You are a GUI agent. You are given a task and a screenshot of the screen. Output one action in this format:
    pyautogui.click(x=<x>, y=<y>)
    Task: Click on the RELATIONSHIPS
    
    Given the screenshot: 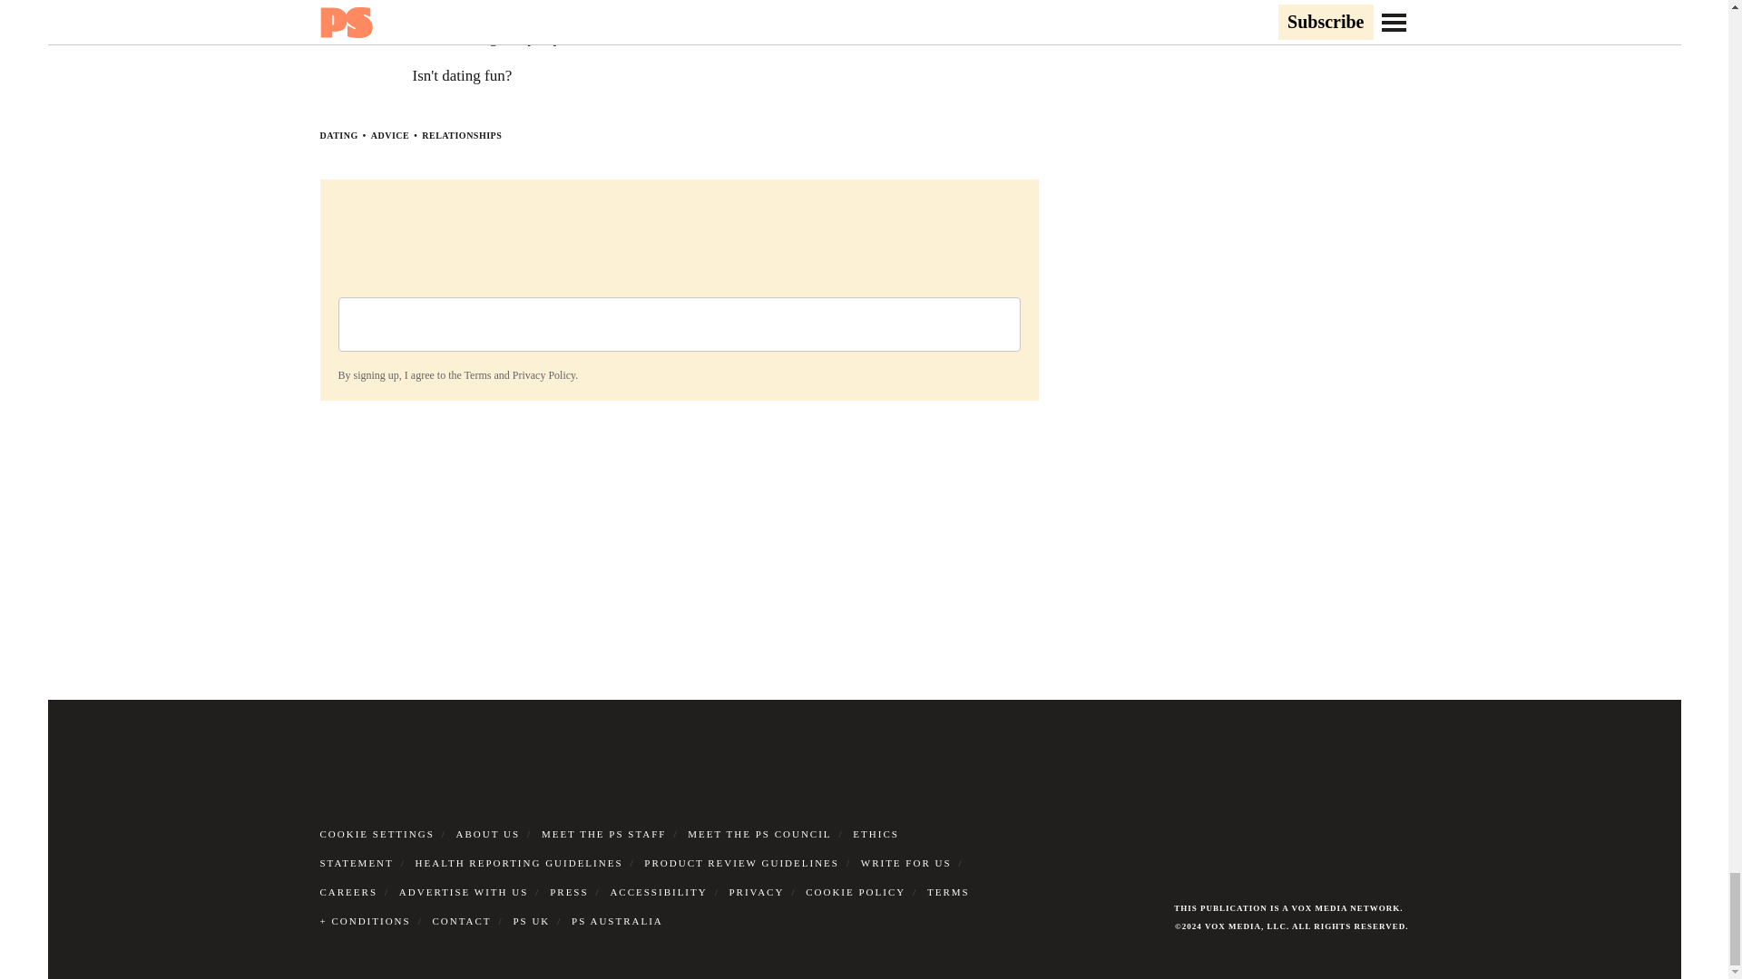 What is the action you would take?
    pyautogui.click(x=461, y=135)
    